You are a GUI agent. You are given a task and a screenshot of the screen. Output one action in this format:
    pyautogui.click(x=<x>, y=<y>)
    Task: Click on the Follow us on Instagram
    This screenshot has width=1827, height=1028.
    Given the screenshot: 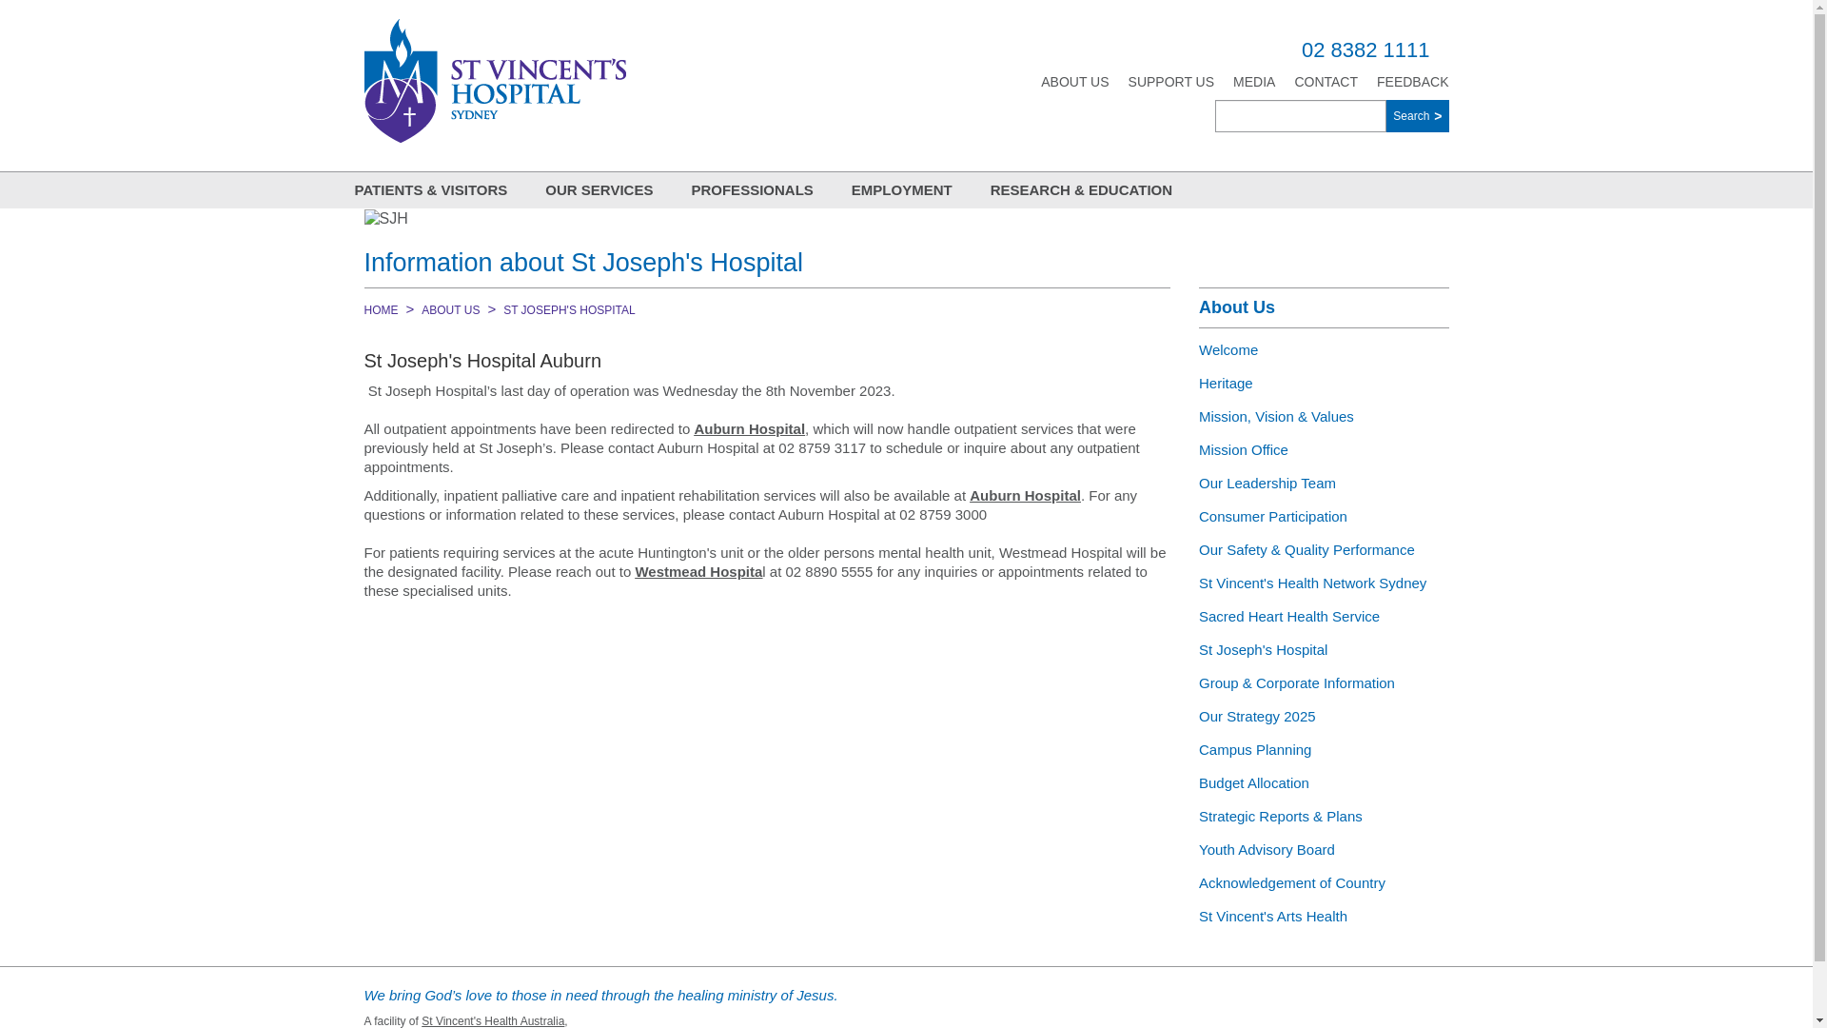 What is the action you would take?
    pyautogui.click(x=1388, y=1005)
    